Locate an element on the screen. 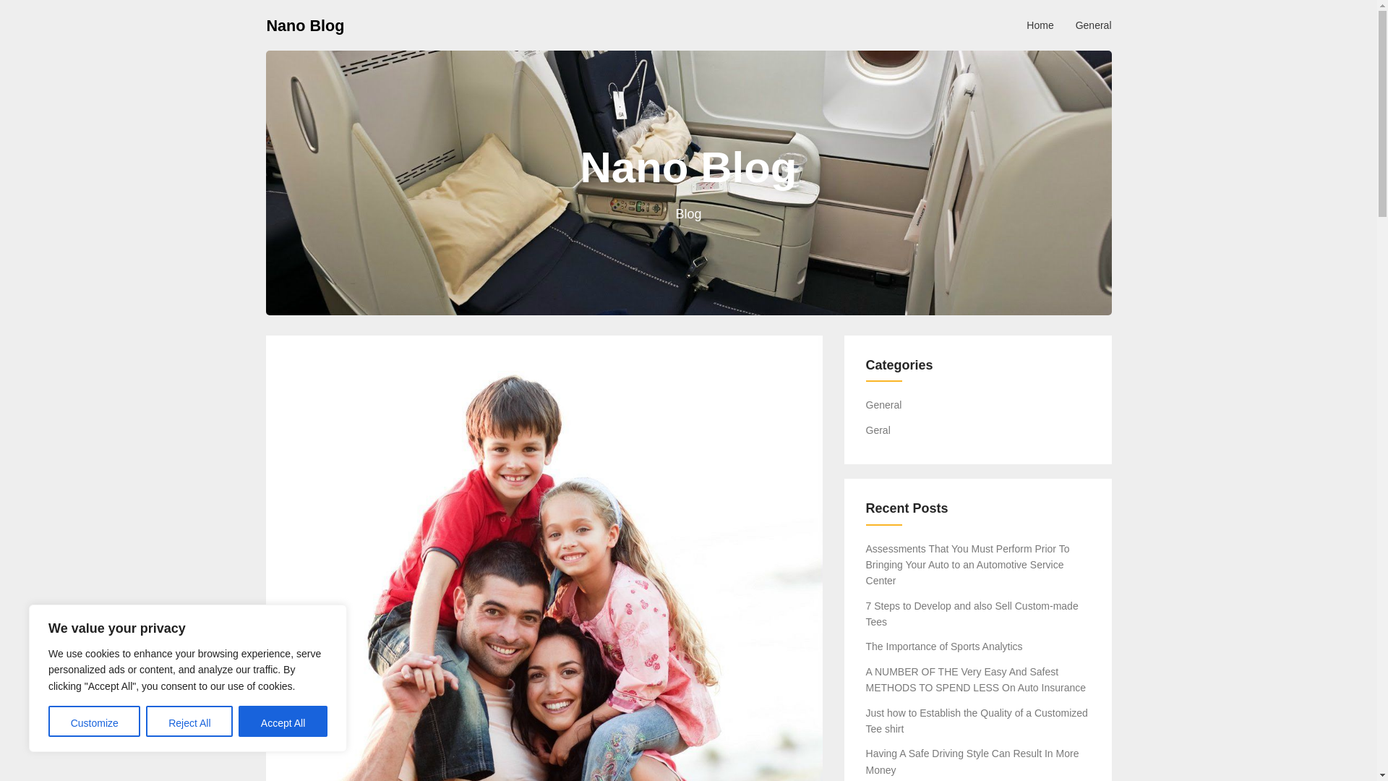  The Importance of Sports Analytics is located at coordinates (944, 646).